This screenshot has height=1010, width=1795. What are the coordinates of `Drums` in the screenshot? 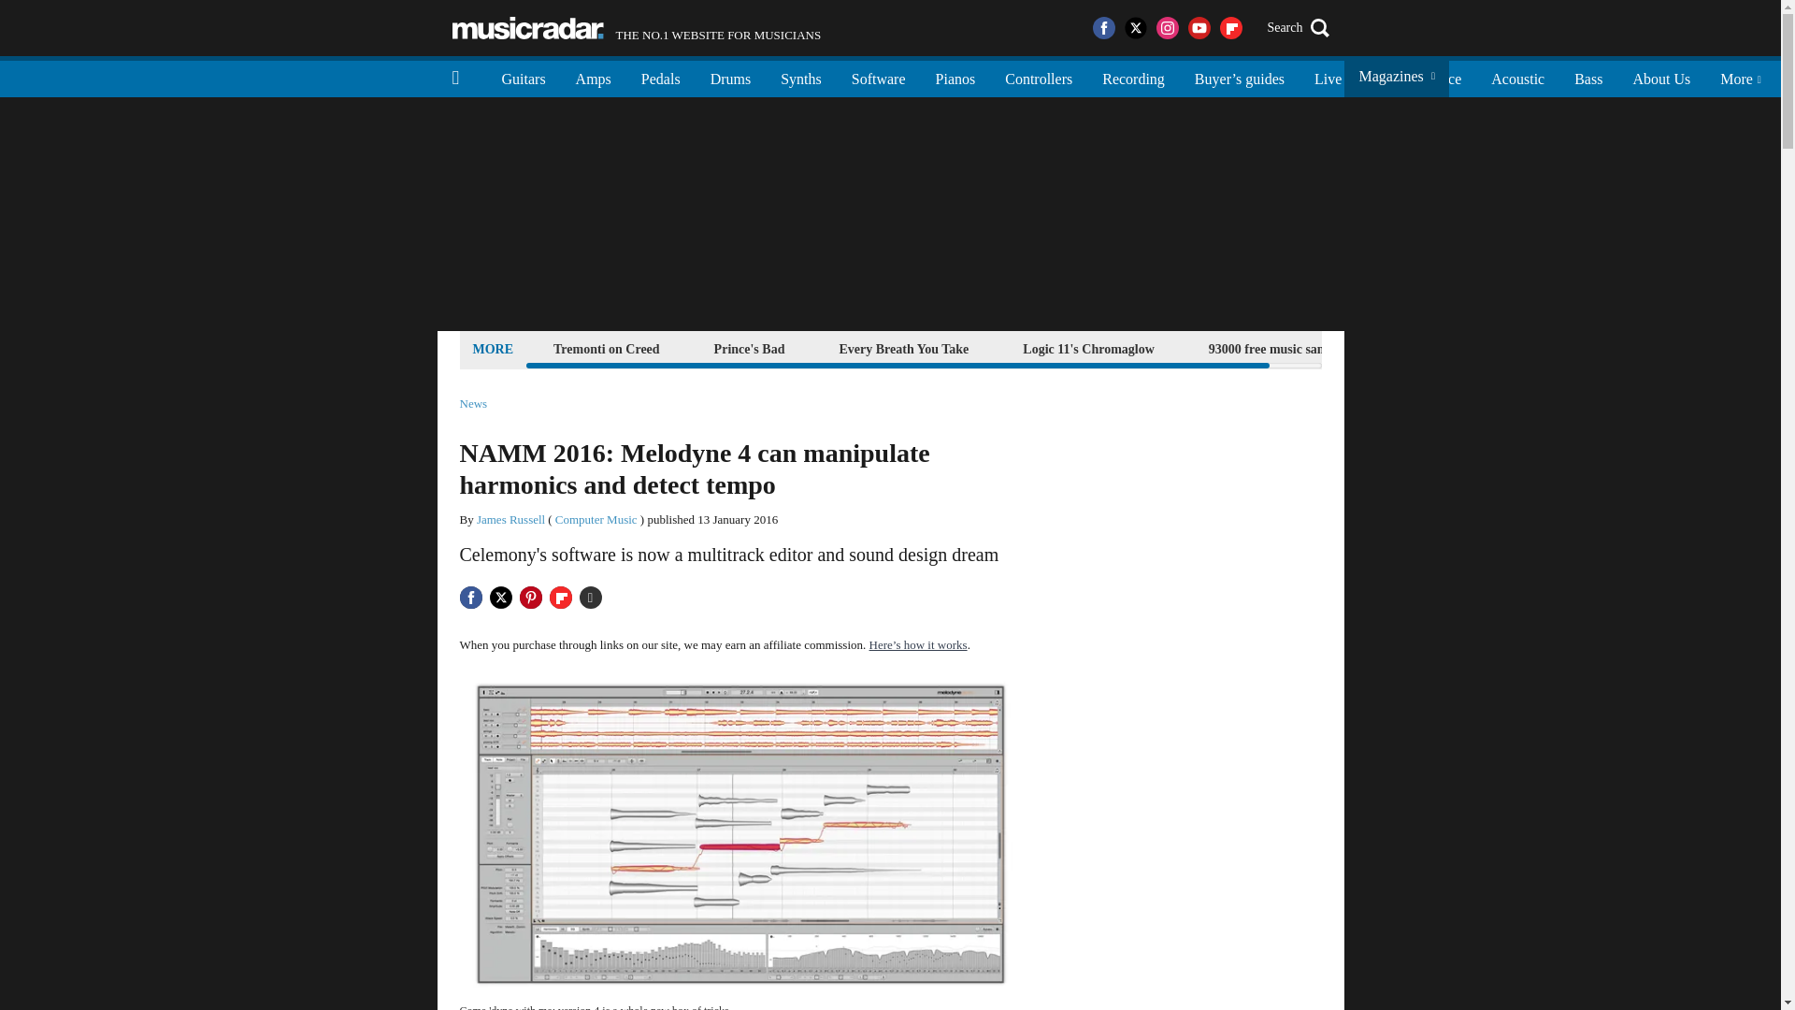 It's located at (731, 77).